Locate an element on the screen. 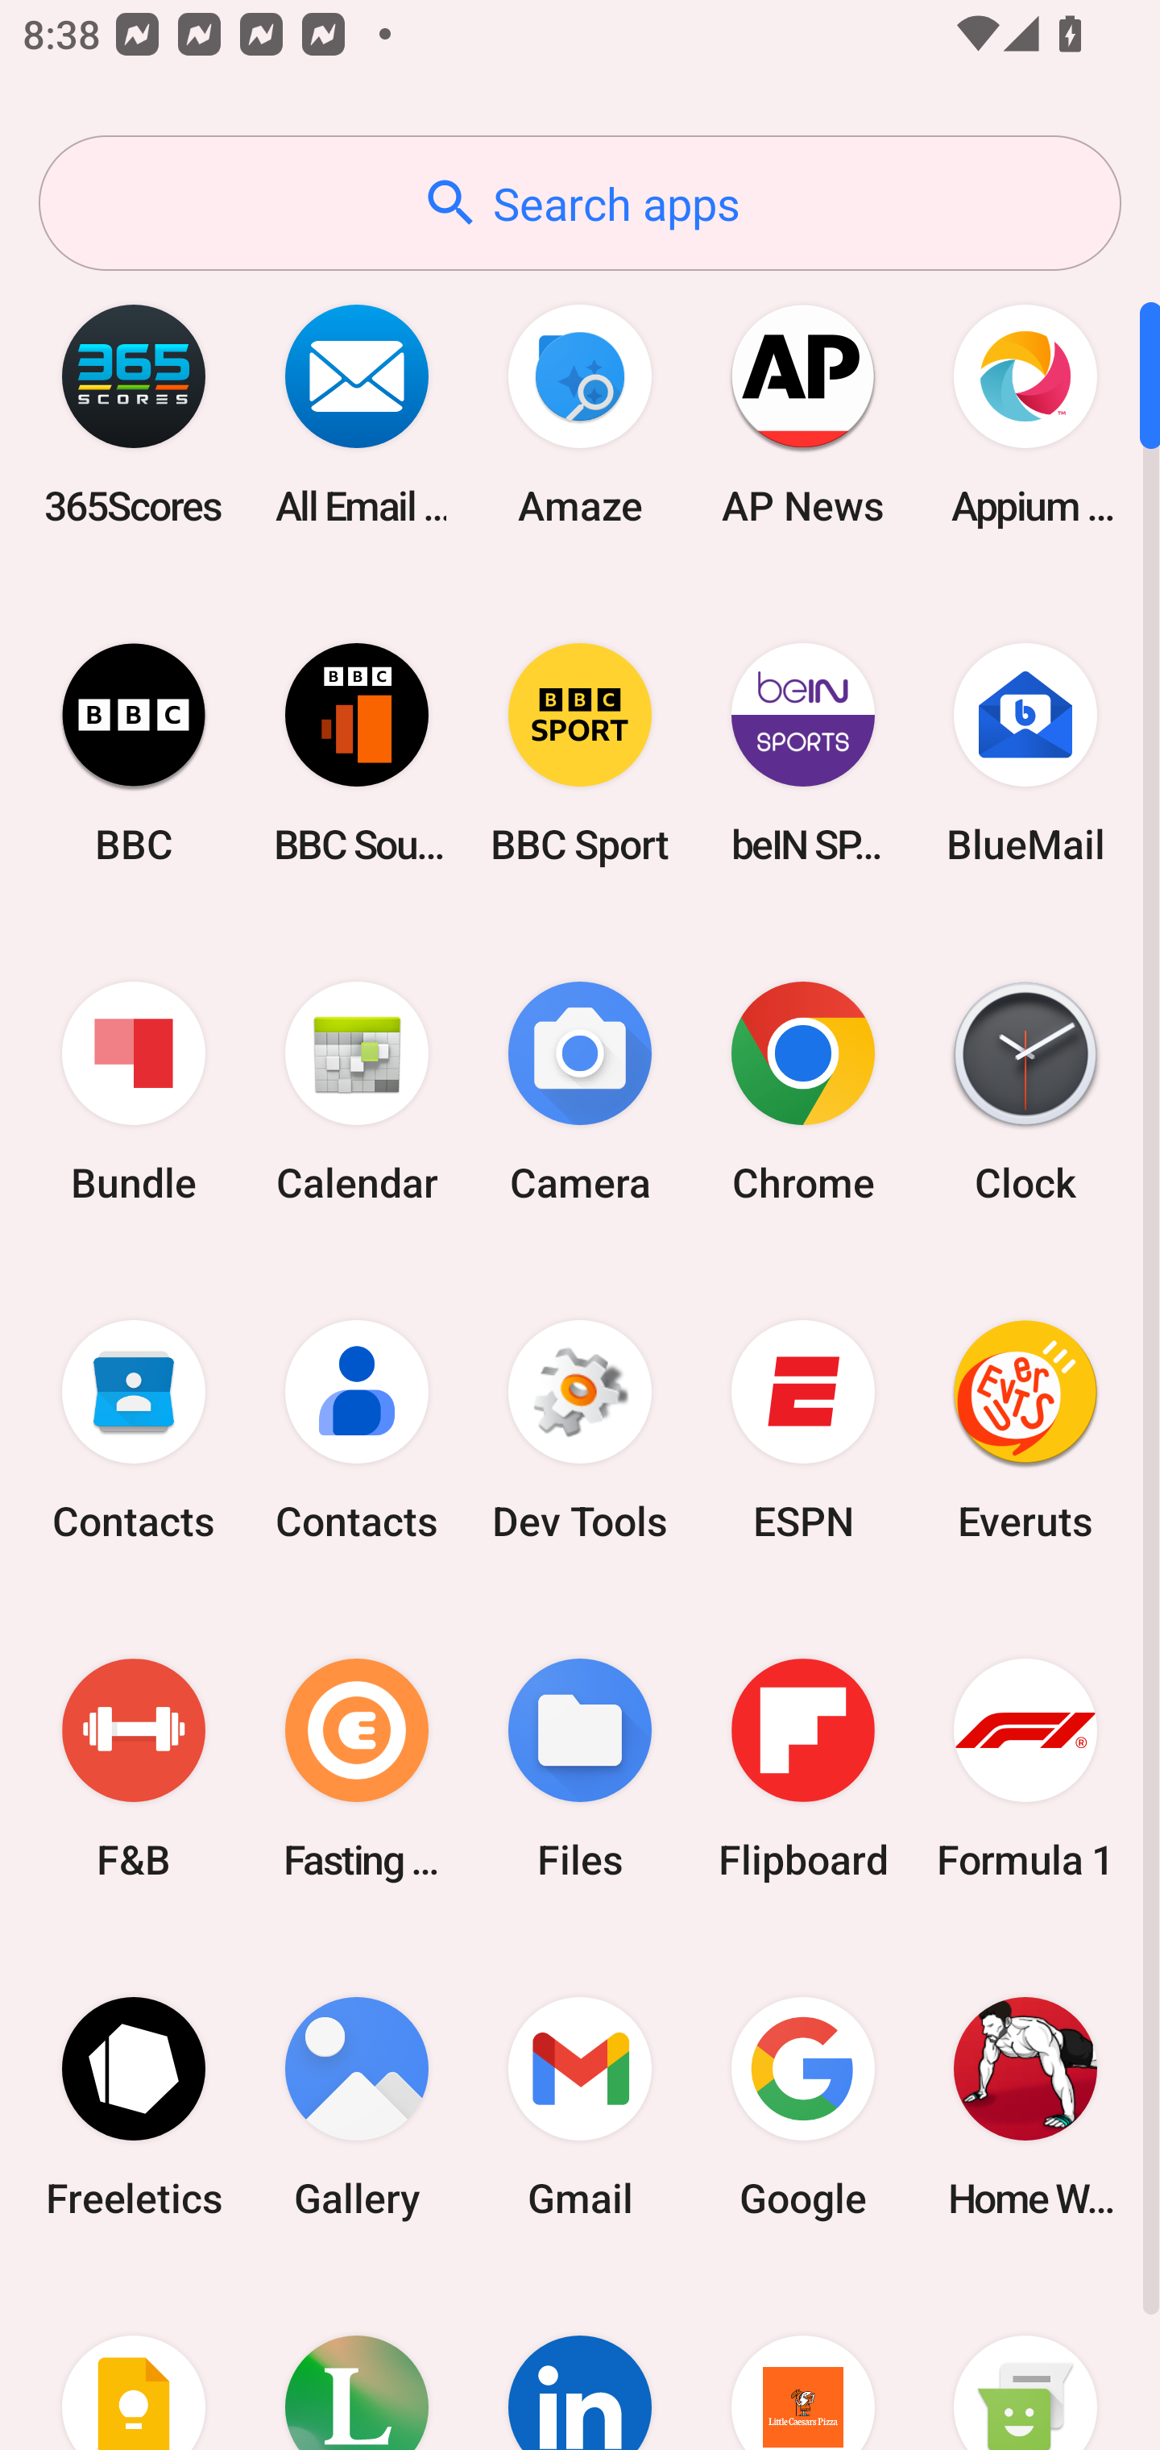 This screenshot has height=2450, width=1160. Lifesum is located at coordinates (357, 2363).